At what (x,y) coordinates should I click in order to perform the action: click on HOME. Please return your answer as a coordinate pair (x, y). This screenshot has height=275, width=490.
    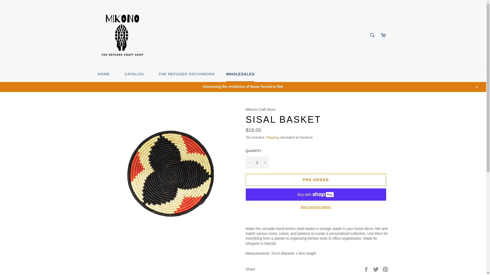
    Looking at the image, I should click on (105, 74).